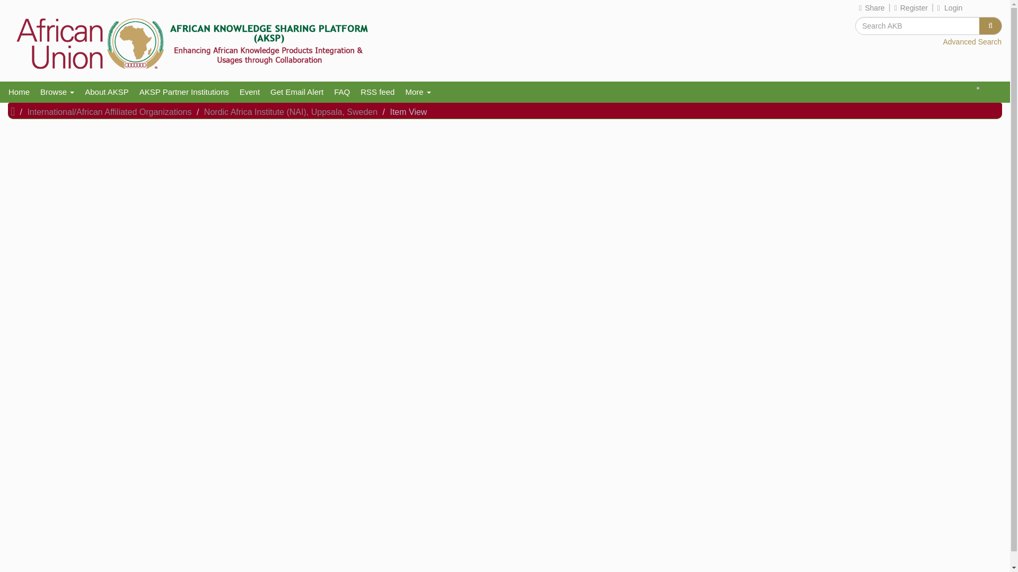 This screenshot has height=572, width=1018. Describe the element at coordinates (950, 7) in the screenshot. I see `Login` at that location.